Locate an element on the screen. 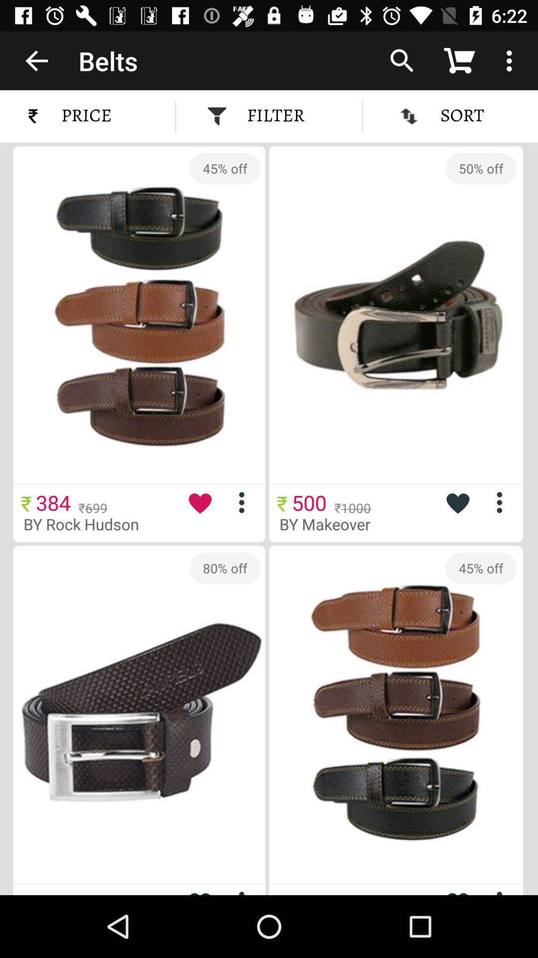  add to favorites is located at coordinates (457, 889).